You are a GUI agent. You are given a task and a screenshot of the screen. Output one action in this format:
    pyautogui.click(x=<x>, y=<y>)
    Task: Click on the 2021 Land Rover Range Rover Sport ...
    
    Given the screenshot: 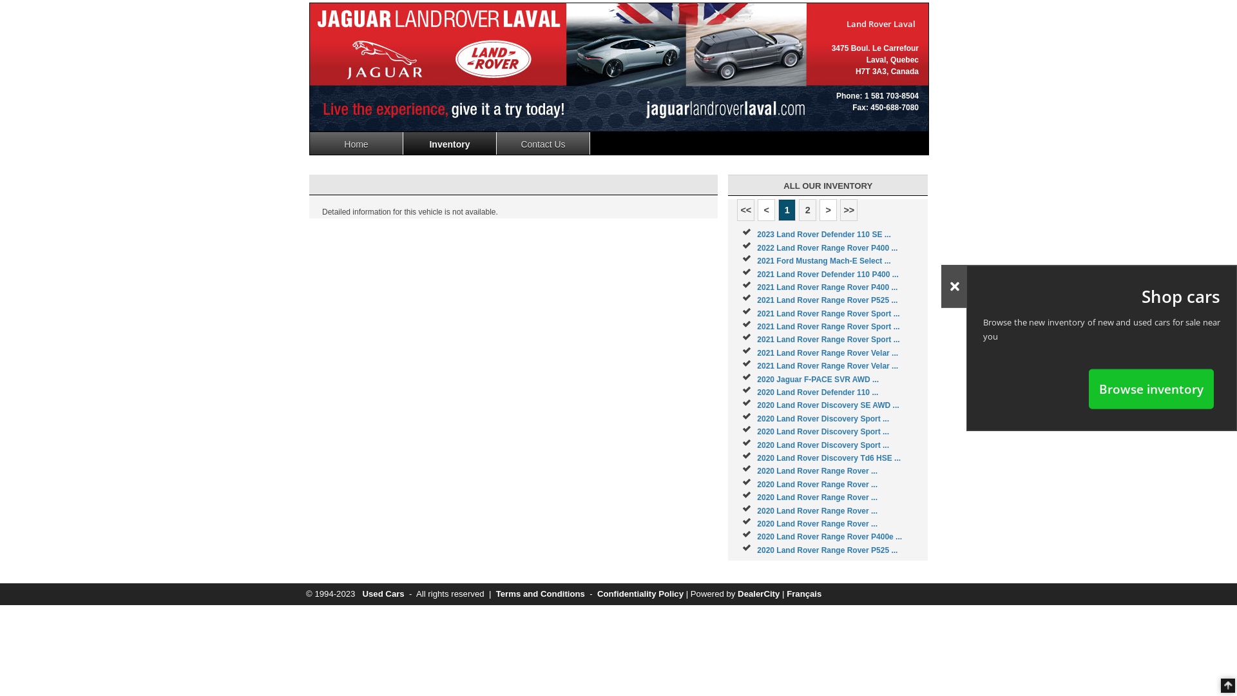 What is the action you would take?
    pyautogui.click(x=829, y=327)
    